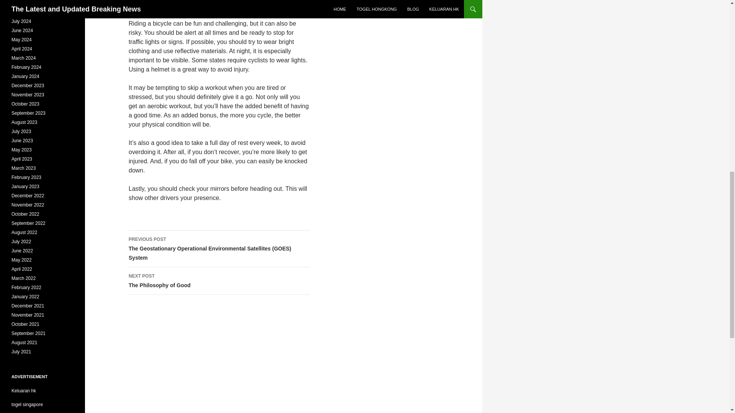 The height and width of the screenshot is (413, 735). Describe the element at coordinates (28, 94) in the screenshot. I see `November 2023` at that location.